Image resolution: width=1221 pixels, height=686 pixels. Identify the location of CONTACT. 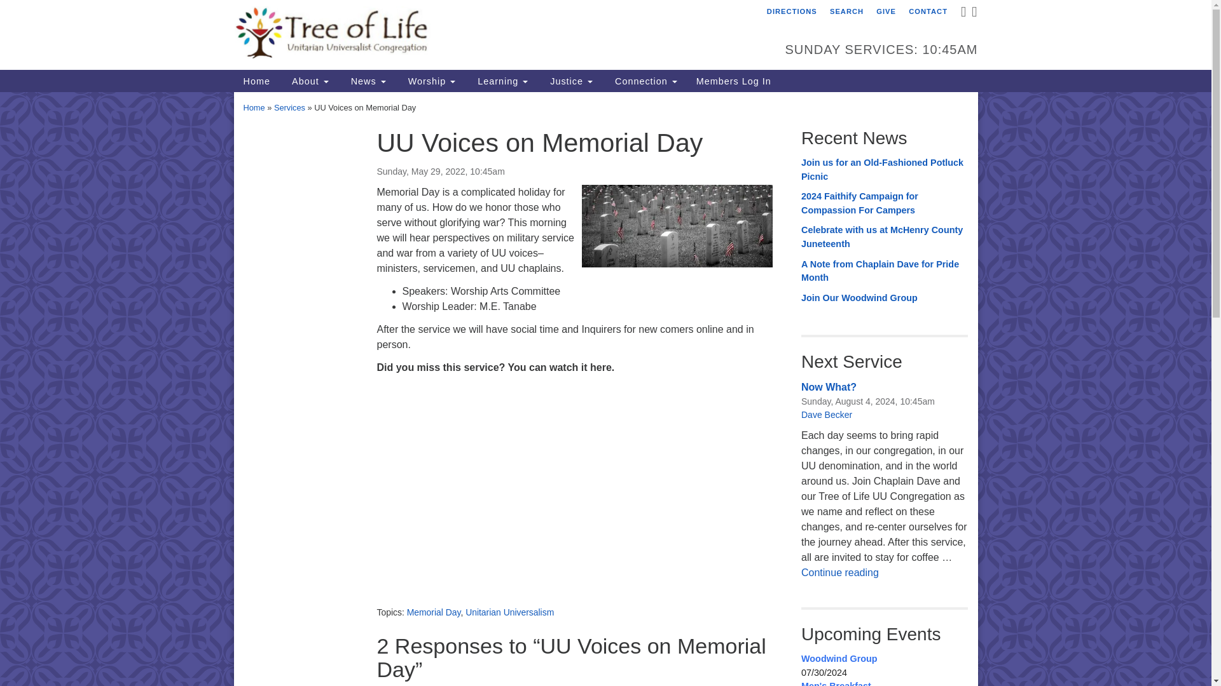
(928, 11).